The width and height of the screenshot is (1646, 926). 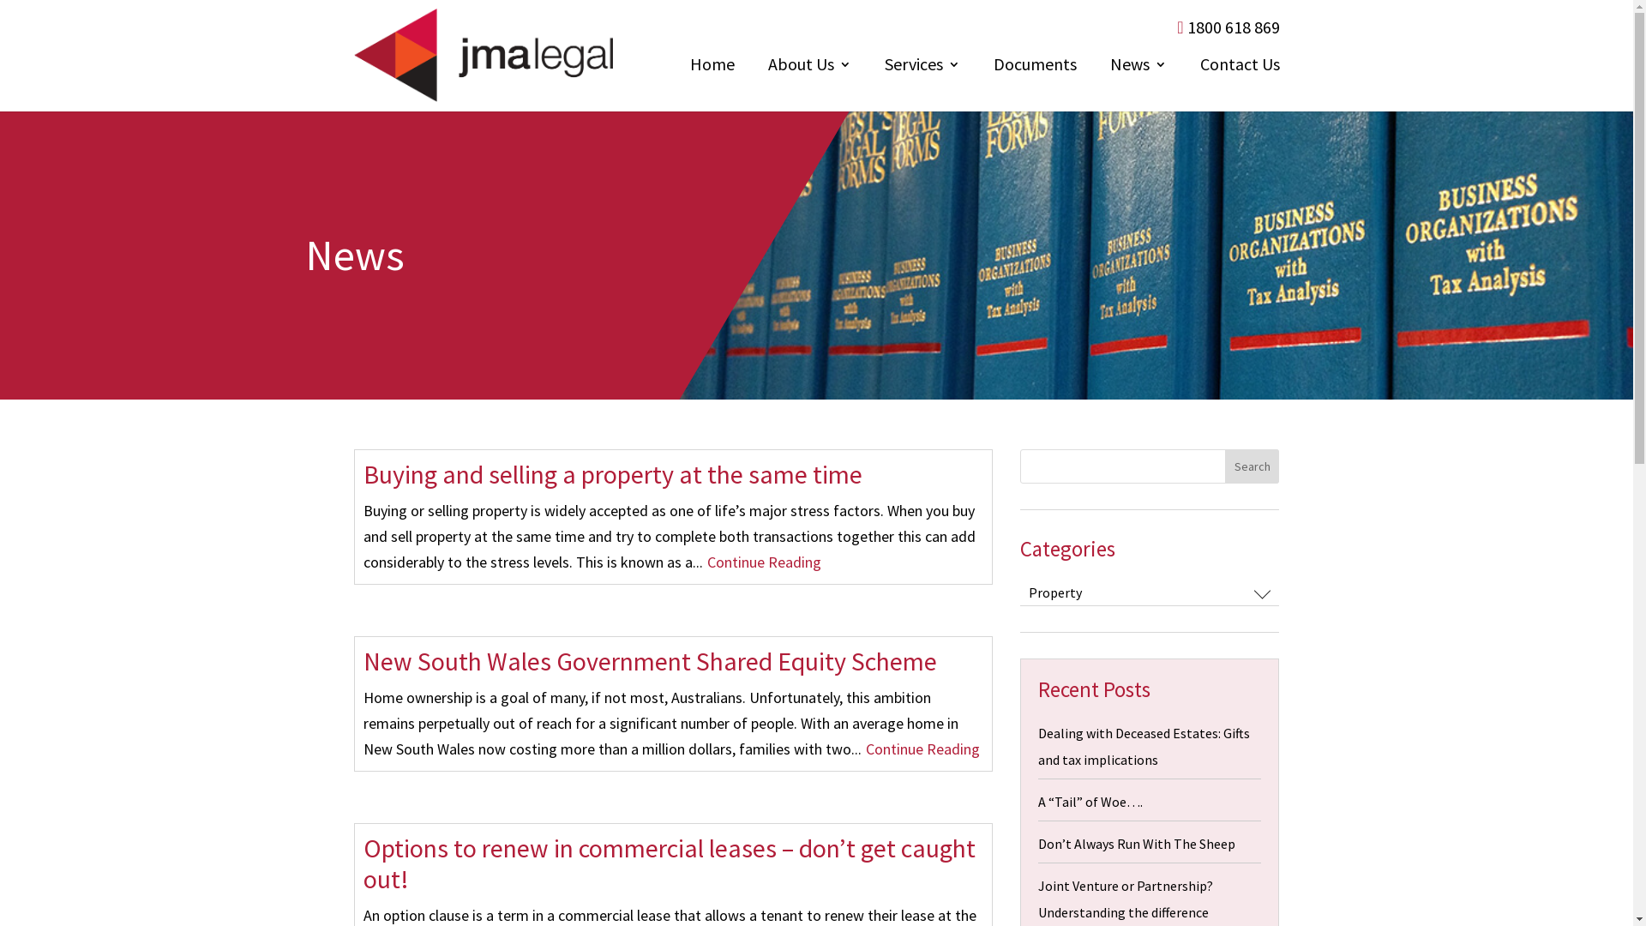 What do you see at coordinates (1034, 69) in the screenshot?
I see `Documents` at bounding box center [1034, 69].